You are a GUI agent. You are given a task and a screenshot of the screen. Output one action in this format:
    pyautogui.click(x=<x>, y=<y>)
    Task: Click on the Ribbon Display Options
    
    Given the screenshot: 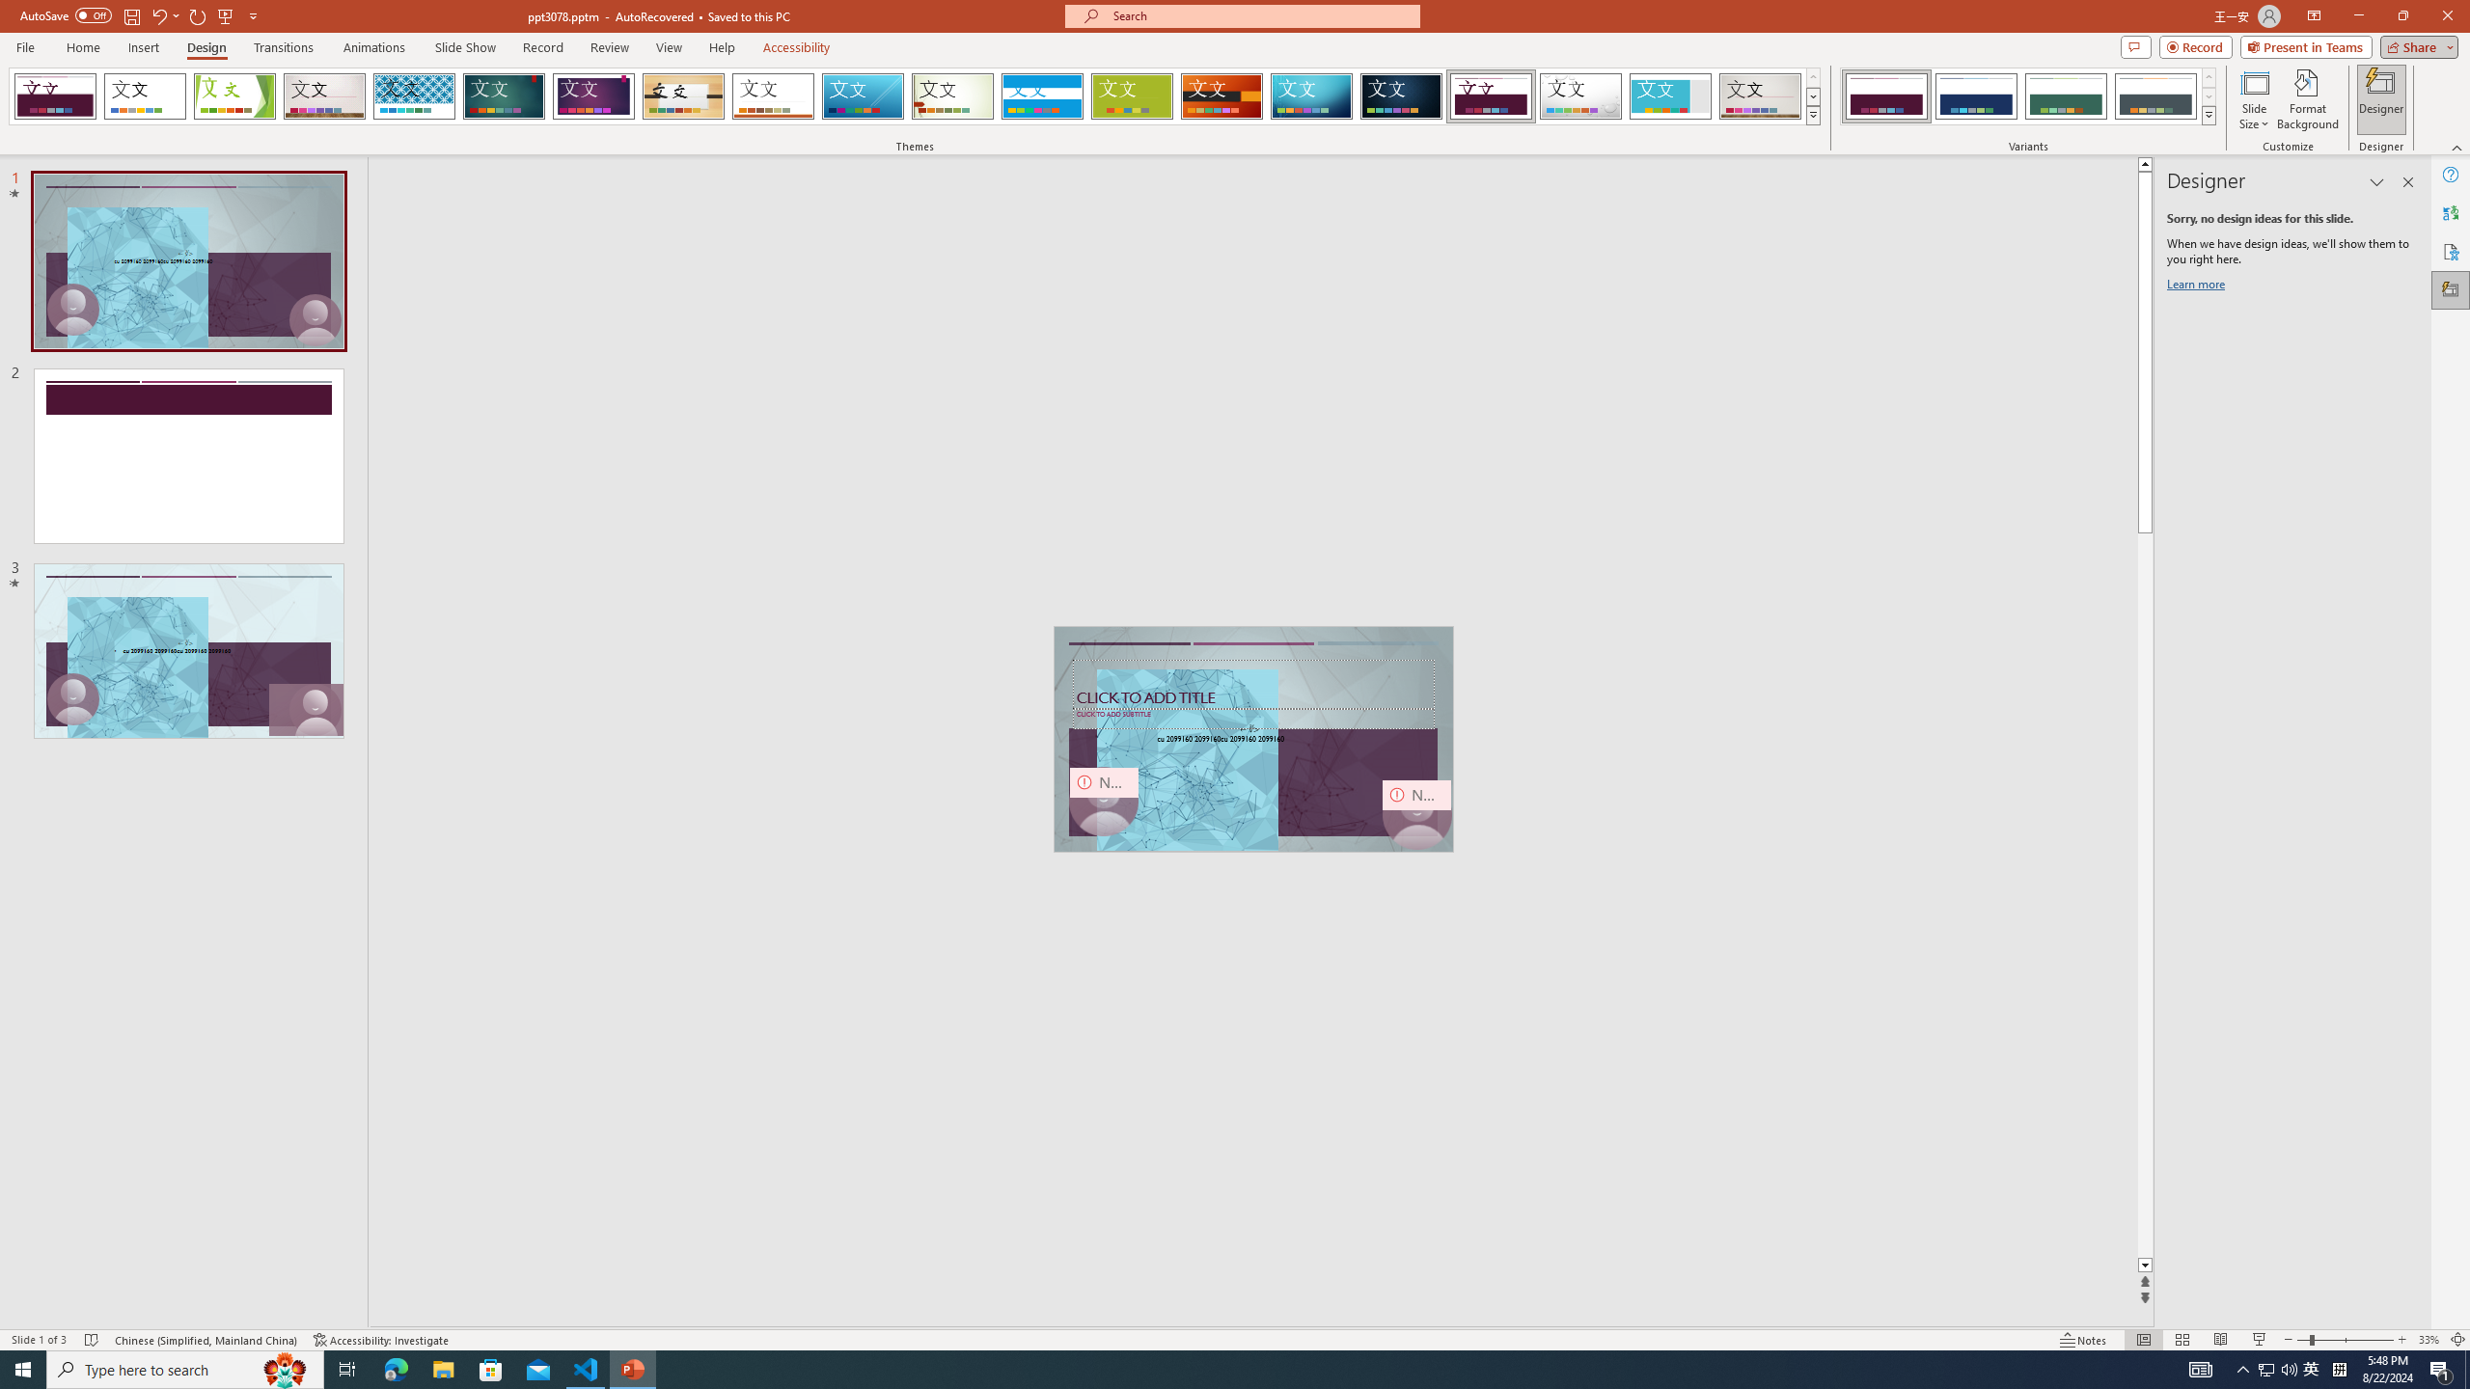 What is the action you would take?
    pyautogui.click(x=2314, y=16)
    